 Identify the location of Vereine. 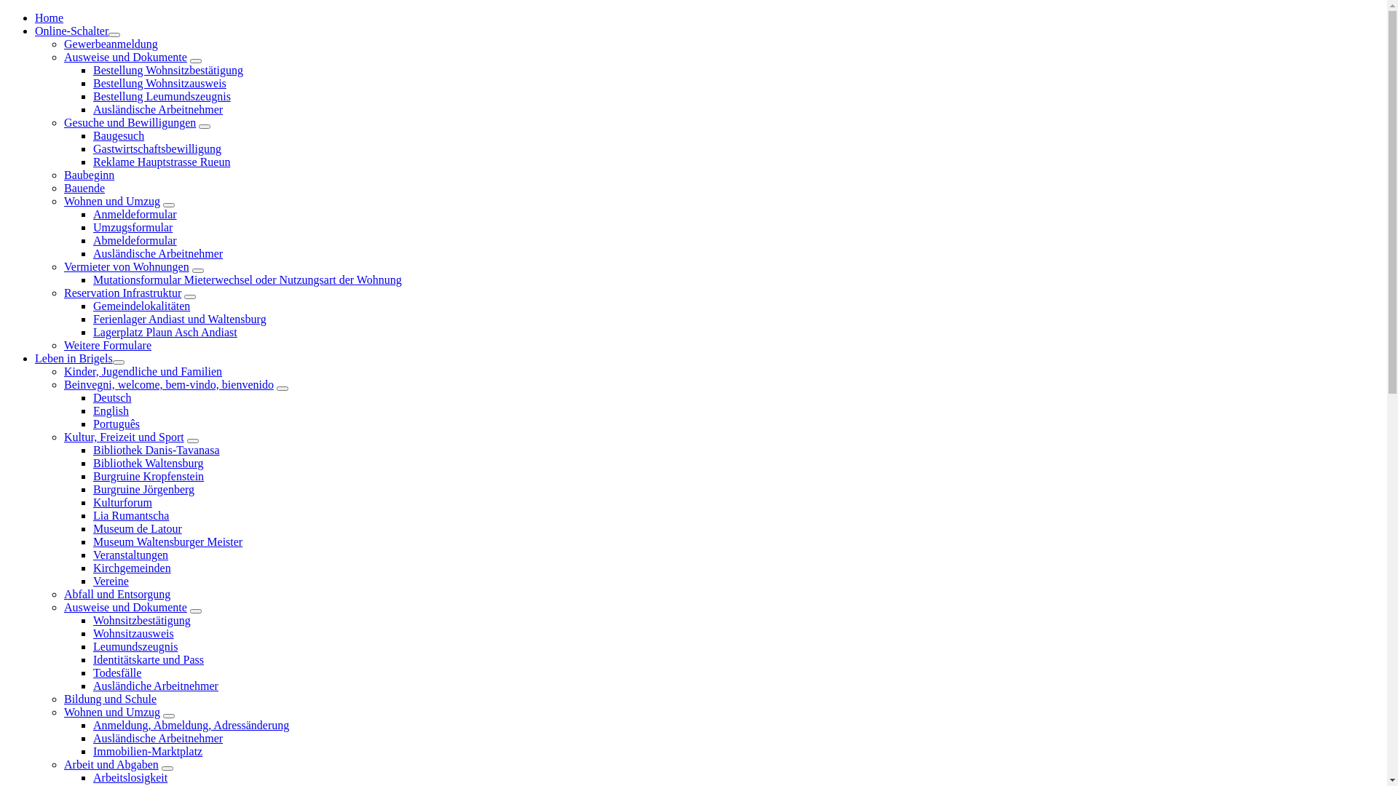
(111, 581).